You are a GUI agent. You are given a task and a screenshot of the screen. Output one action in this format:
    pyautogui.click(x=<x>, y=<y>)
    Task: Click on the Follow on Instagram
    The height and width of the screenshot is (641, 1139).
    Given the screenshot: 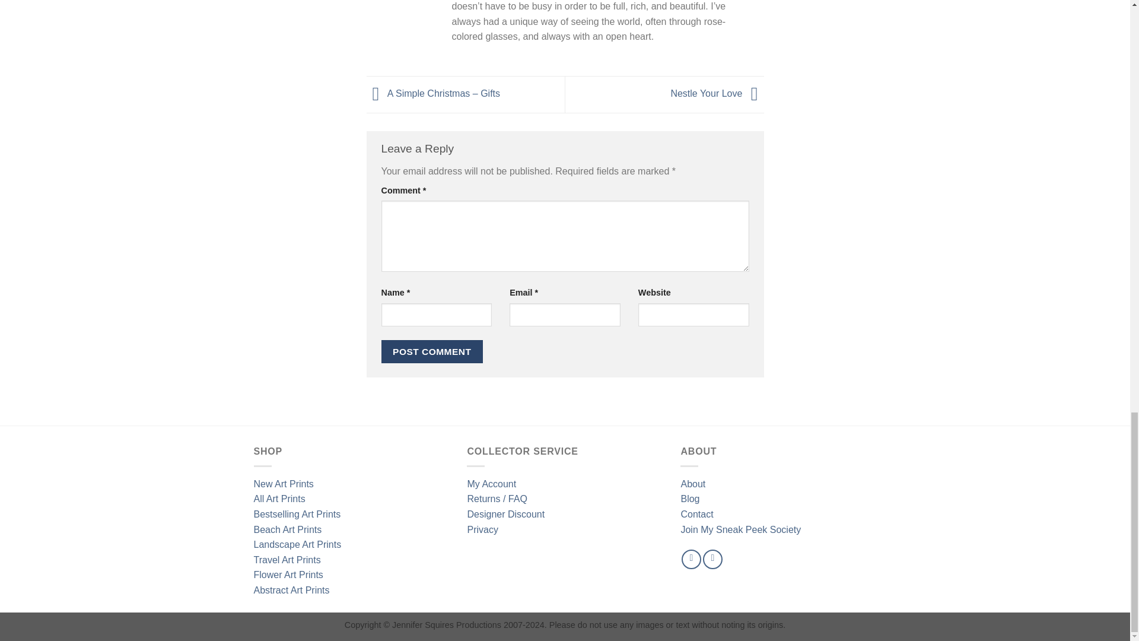 What is the action you would take?
    pyautogui.click(x=712, y=559)
    